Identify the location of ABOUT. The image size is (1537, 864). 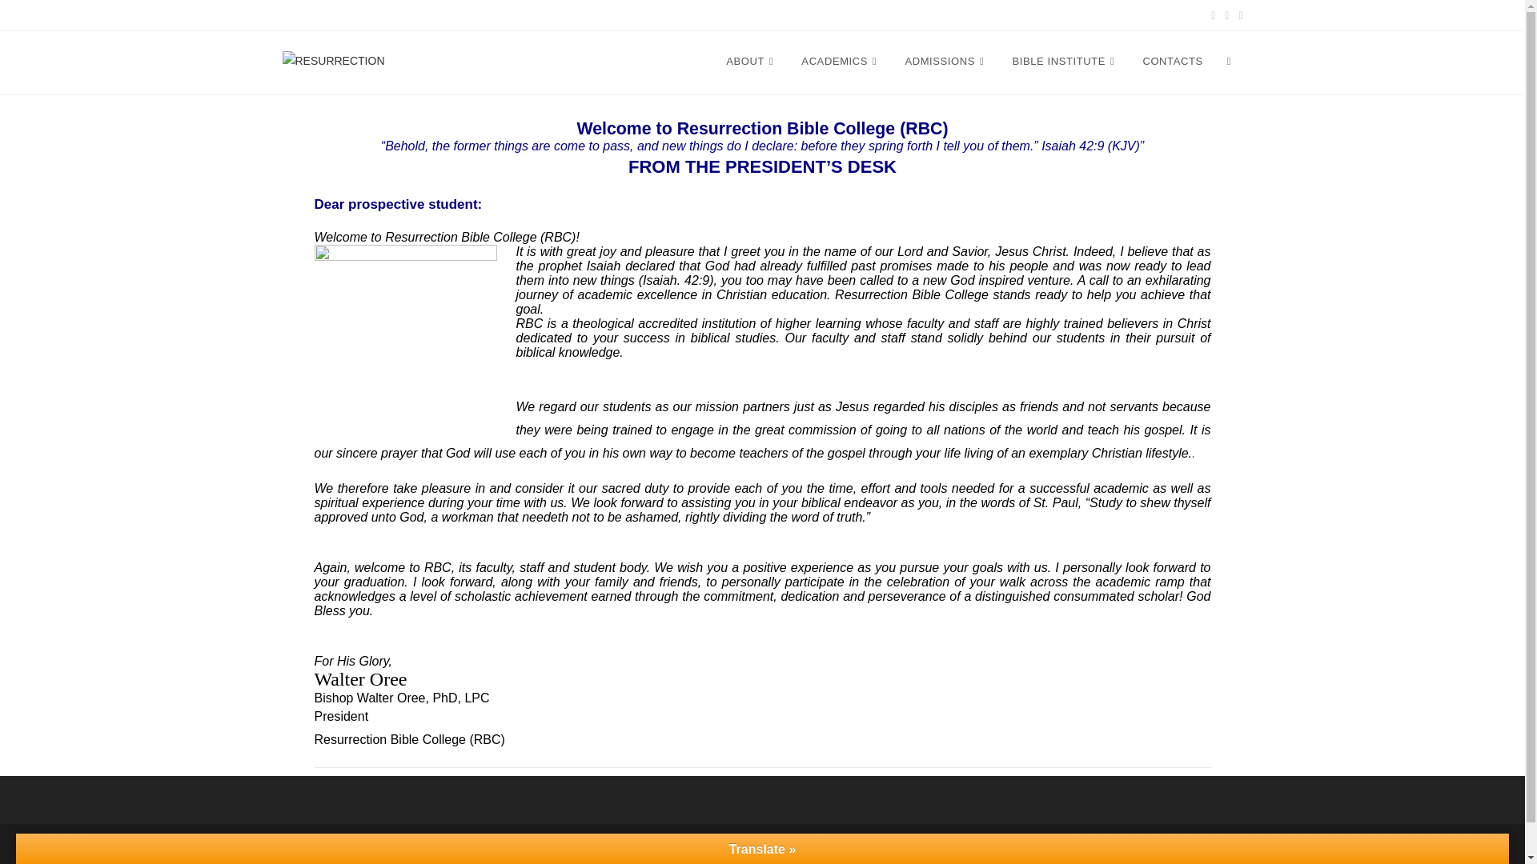
(752, 61).